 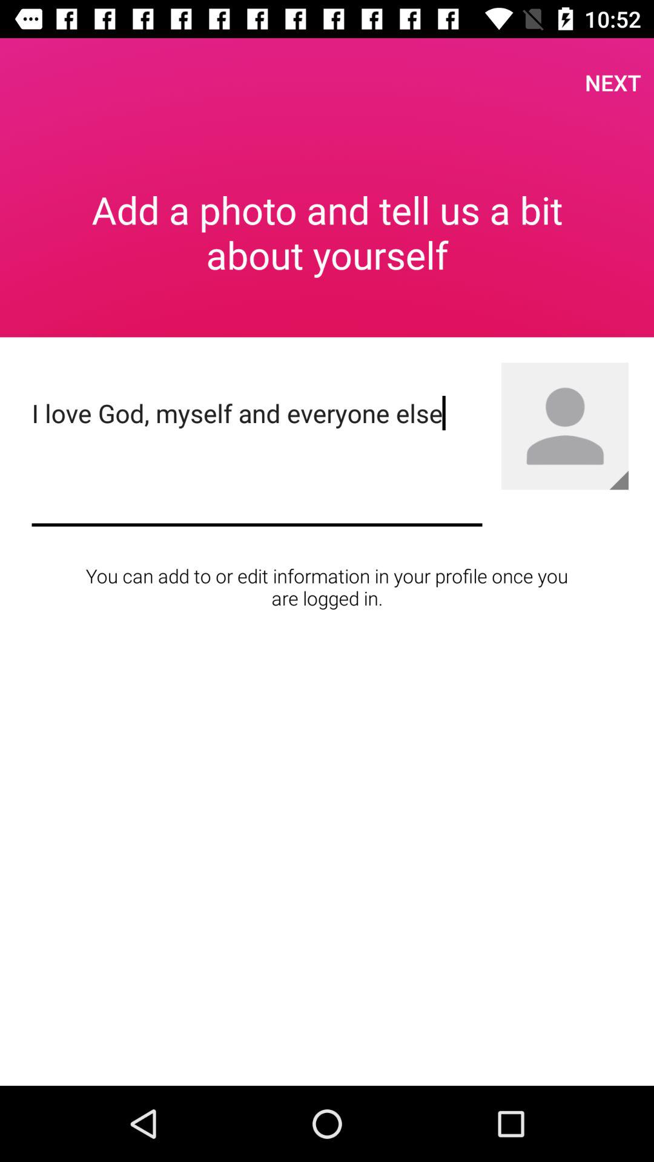 What do you see at coordinates (565, 426) in the screenshot?
I see `profile options` at bounding box center [565, 426].